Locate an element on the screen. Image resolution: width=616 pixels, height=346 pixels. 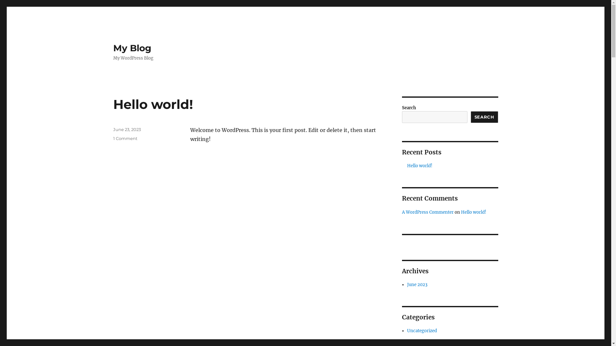
A WordPress Commenter is located at coordinates (427, 212).